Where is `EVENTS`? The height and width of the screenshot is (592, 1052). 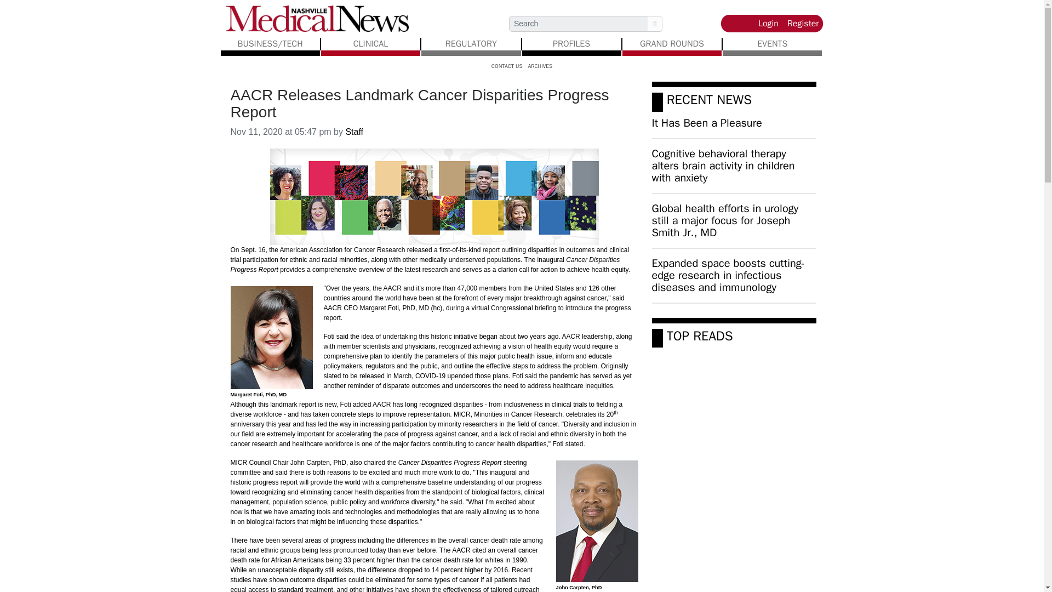 EVENTS is located at coordinates (772, 44).